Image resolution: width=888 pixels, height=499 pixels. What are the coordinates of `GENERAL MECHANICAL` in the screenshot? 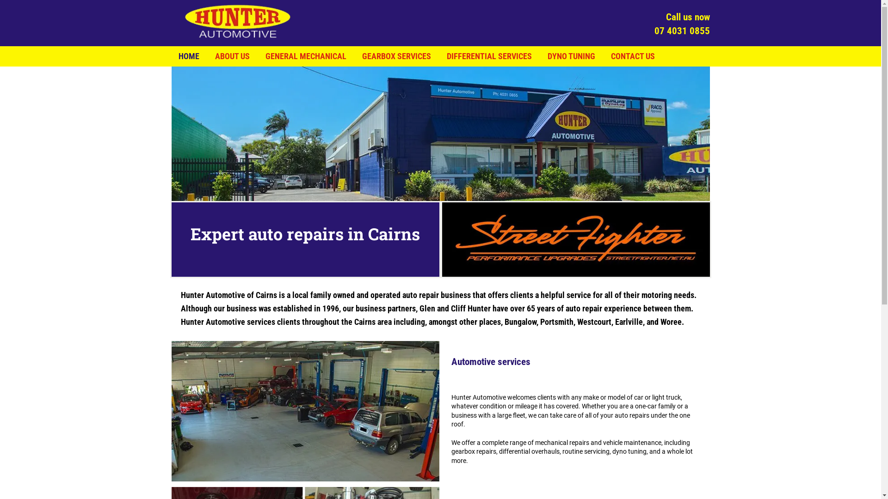 It's located at (306, 56).